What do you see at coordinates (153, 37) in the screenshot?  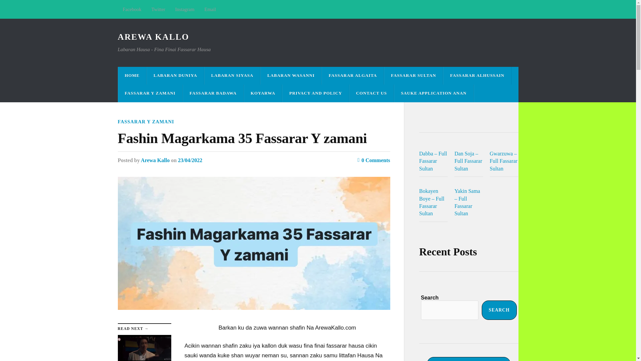 I see `AREWA KALLO` at bounding box center [153, 37].